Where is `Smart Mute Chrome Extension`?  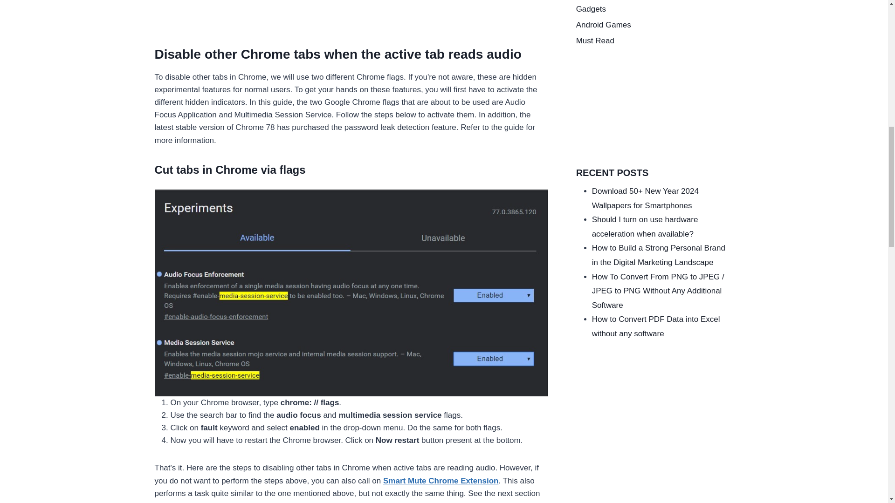
Smart Mute Chrome Extension is located at coordinates (441, 481).